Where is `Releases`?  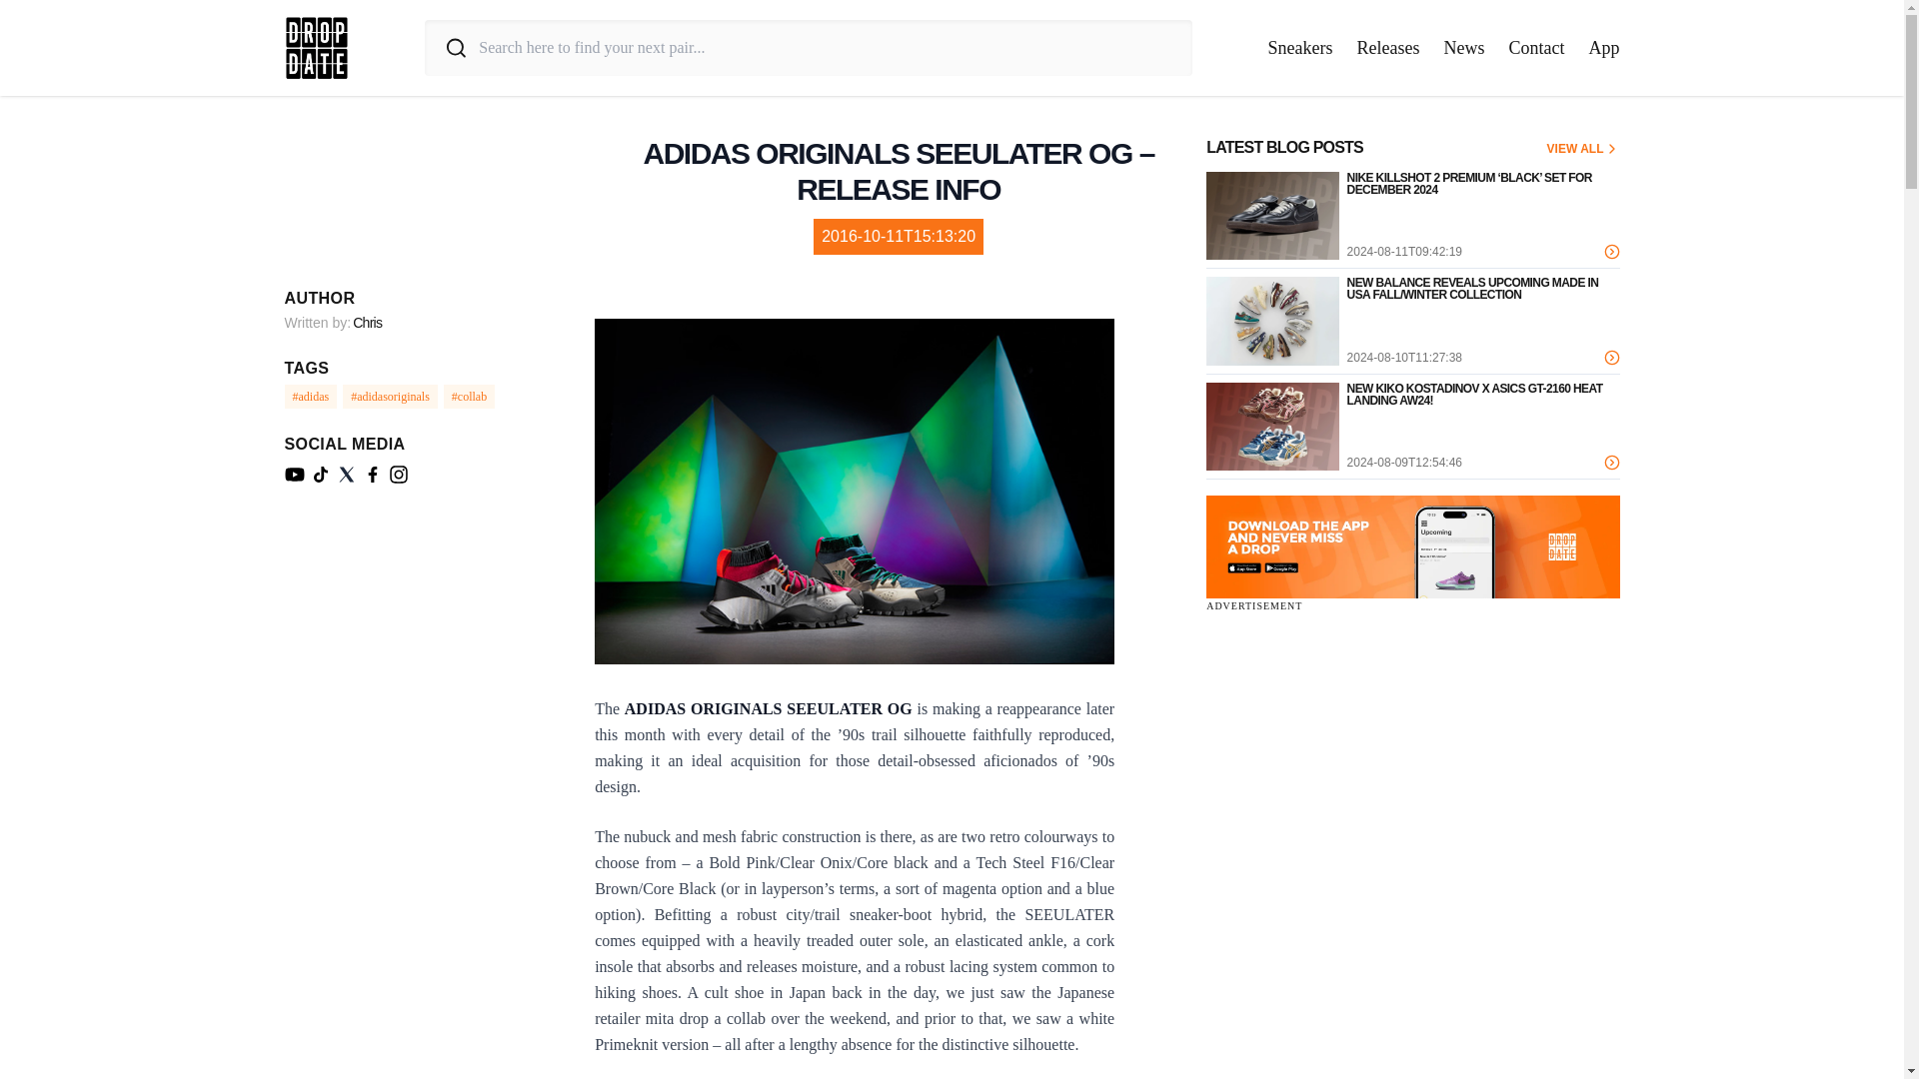
Releases is located at coordinates (1387, 48).